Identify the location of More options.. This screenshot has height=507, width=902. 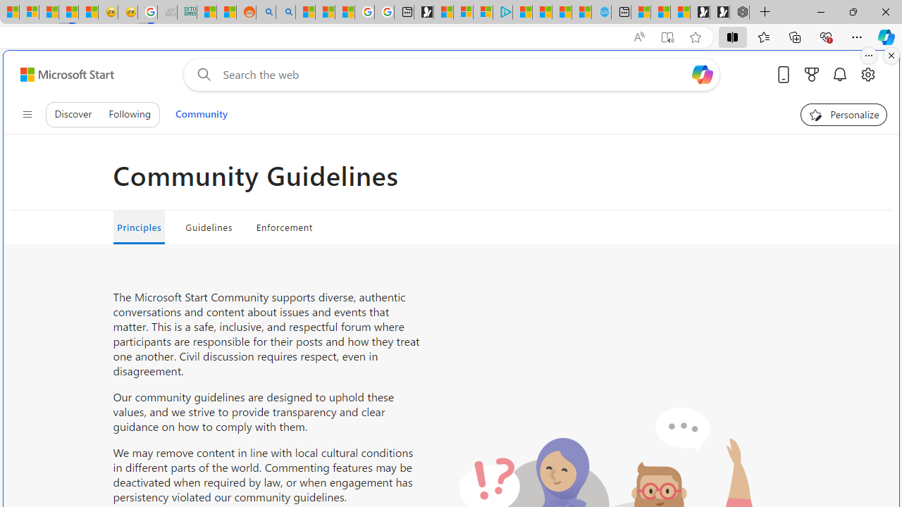
(869, 56).